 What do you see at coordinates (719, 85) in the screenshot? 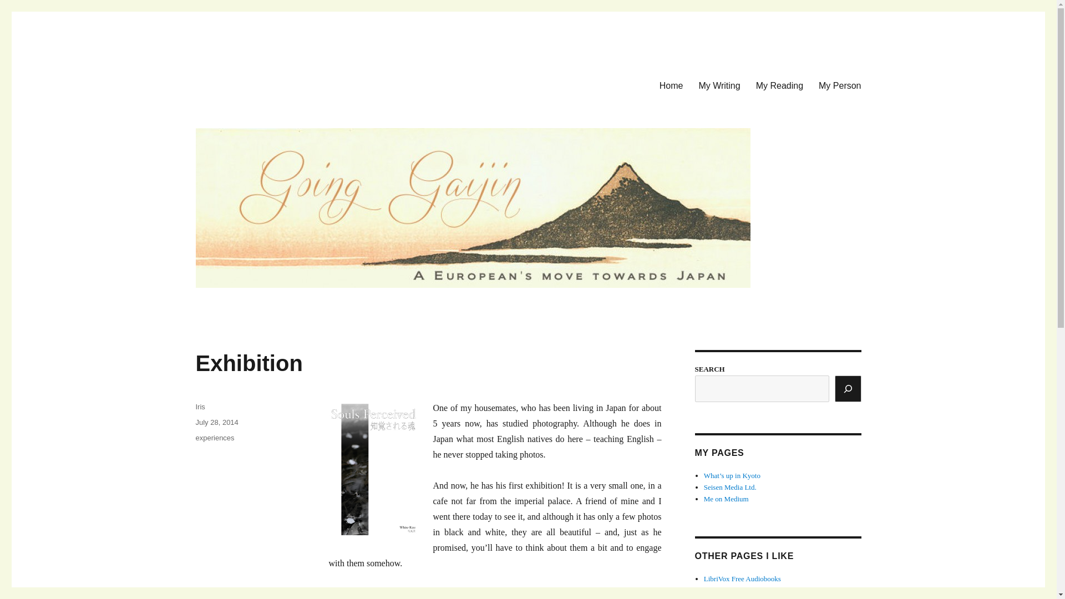
I see `My Writing` at bounding box center [719, 85].